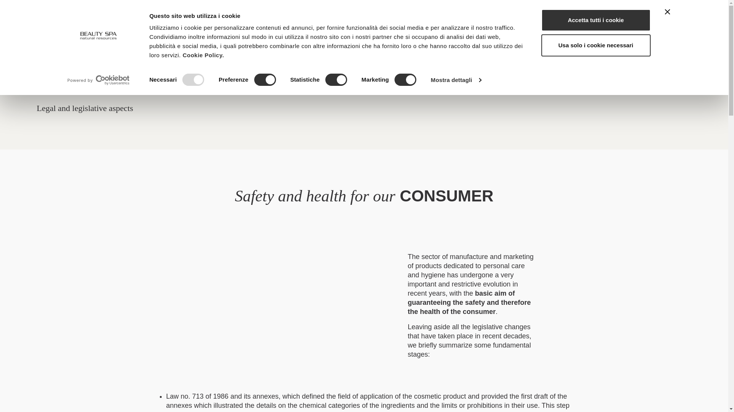 This screenshot has height=412, width=734. I want to click on Magazine, so click(526, 27).